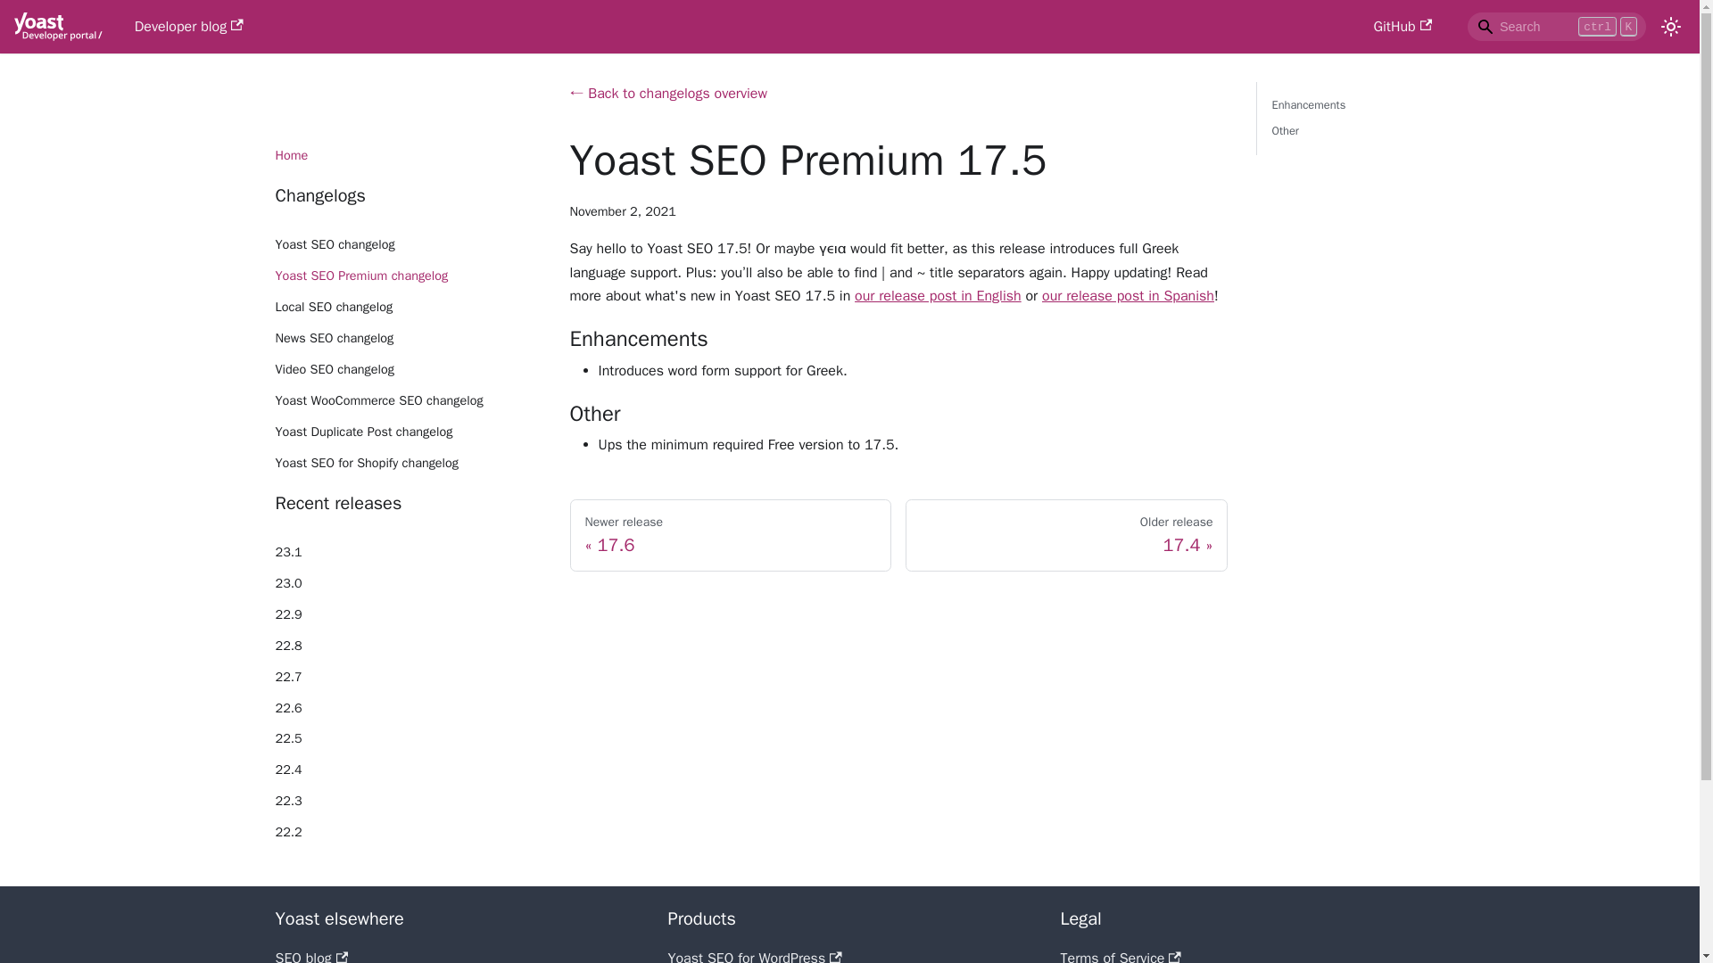 The image size is (1713, 963). I want to click on Local SEO changelog, so click(409, 307).